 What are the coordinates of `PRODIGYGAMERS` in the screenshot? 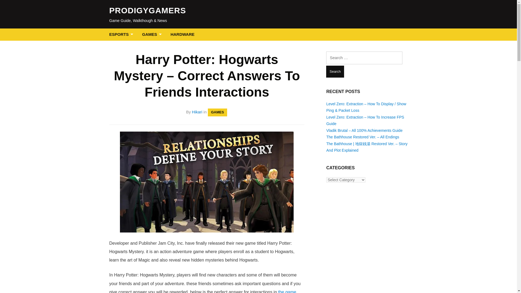 It's located at (147, 10).